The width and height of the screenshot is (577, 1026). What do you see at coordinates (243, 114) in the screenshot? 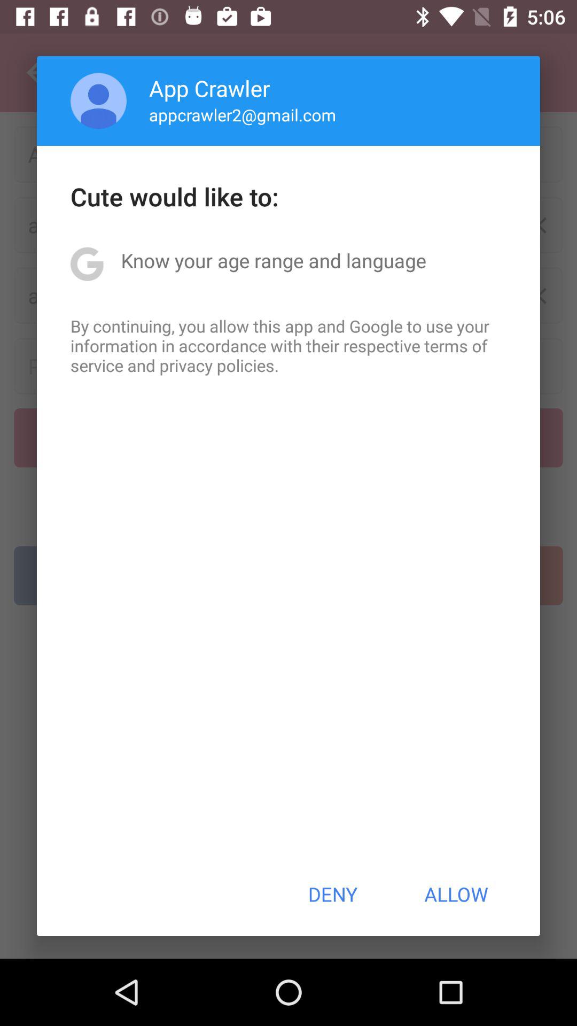
I see `flip until appcrawler2@gmail.com item` at bounding box center [243, 114].